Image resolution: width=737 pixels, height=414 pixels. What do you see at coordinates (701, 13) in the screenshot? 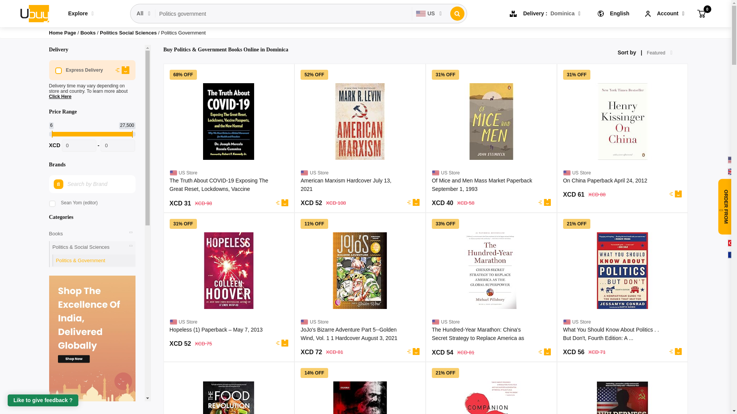
I see `Cart` at bounding box center [701, 13].